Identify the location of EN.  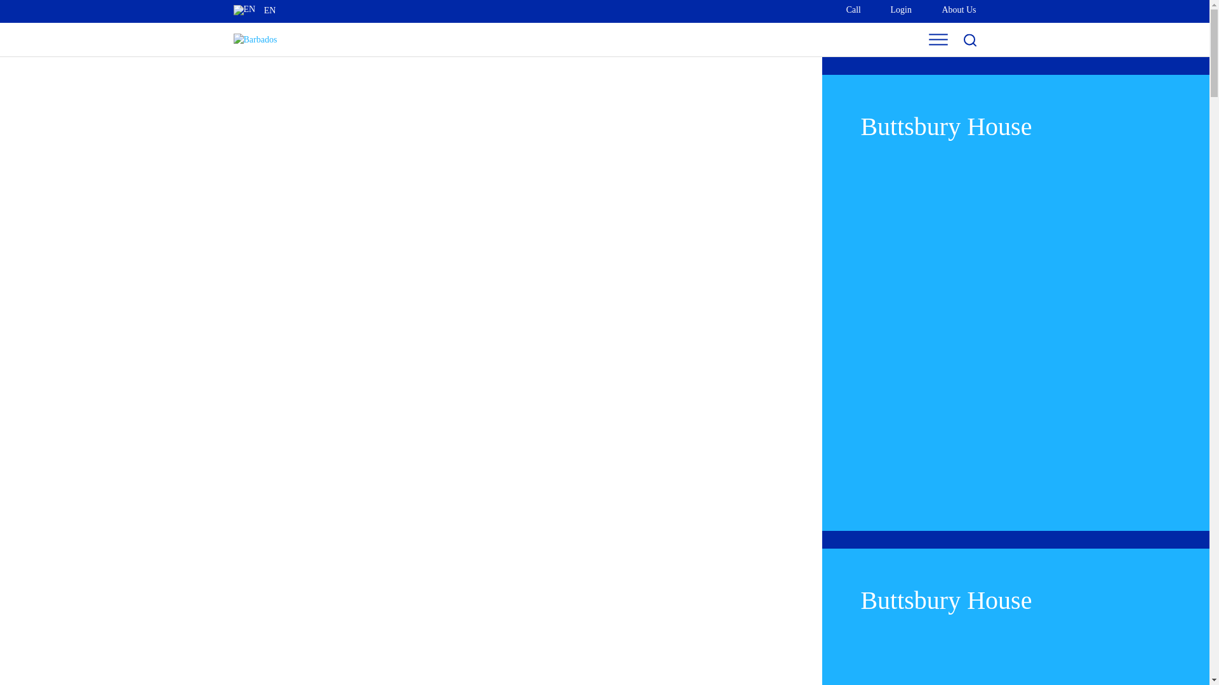
(245, 10).